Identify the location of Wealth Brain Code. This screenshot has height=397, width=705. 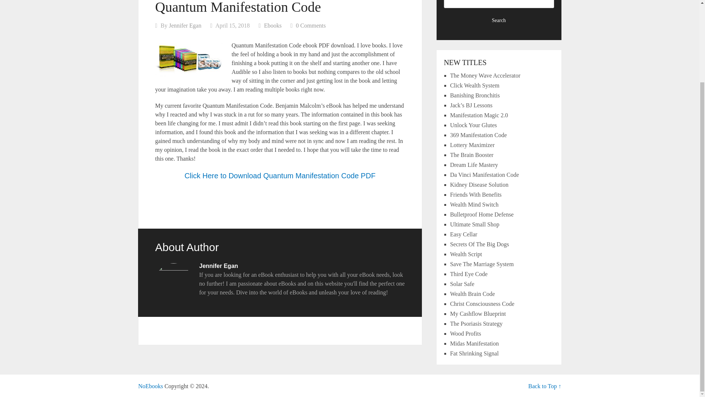
(472, 293).